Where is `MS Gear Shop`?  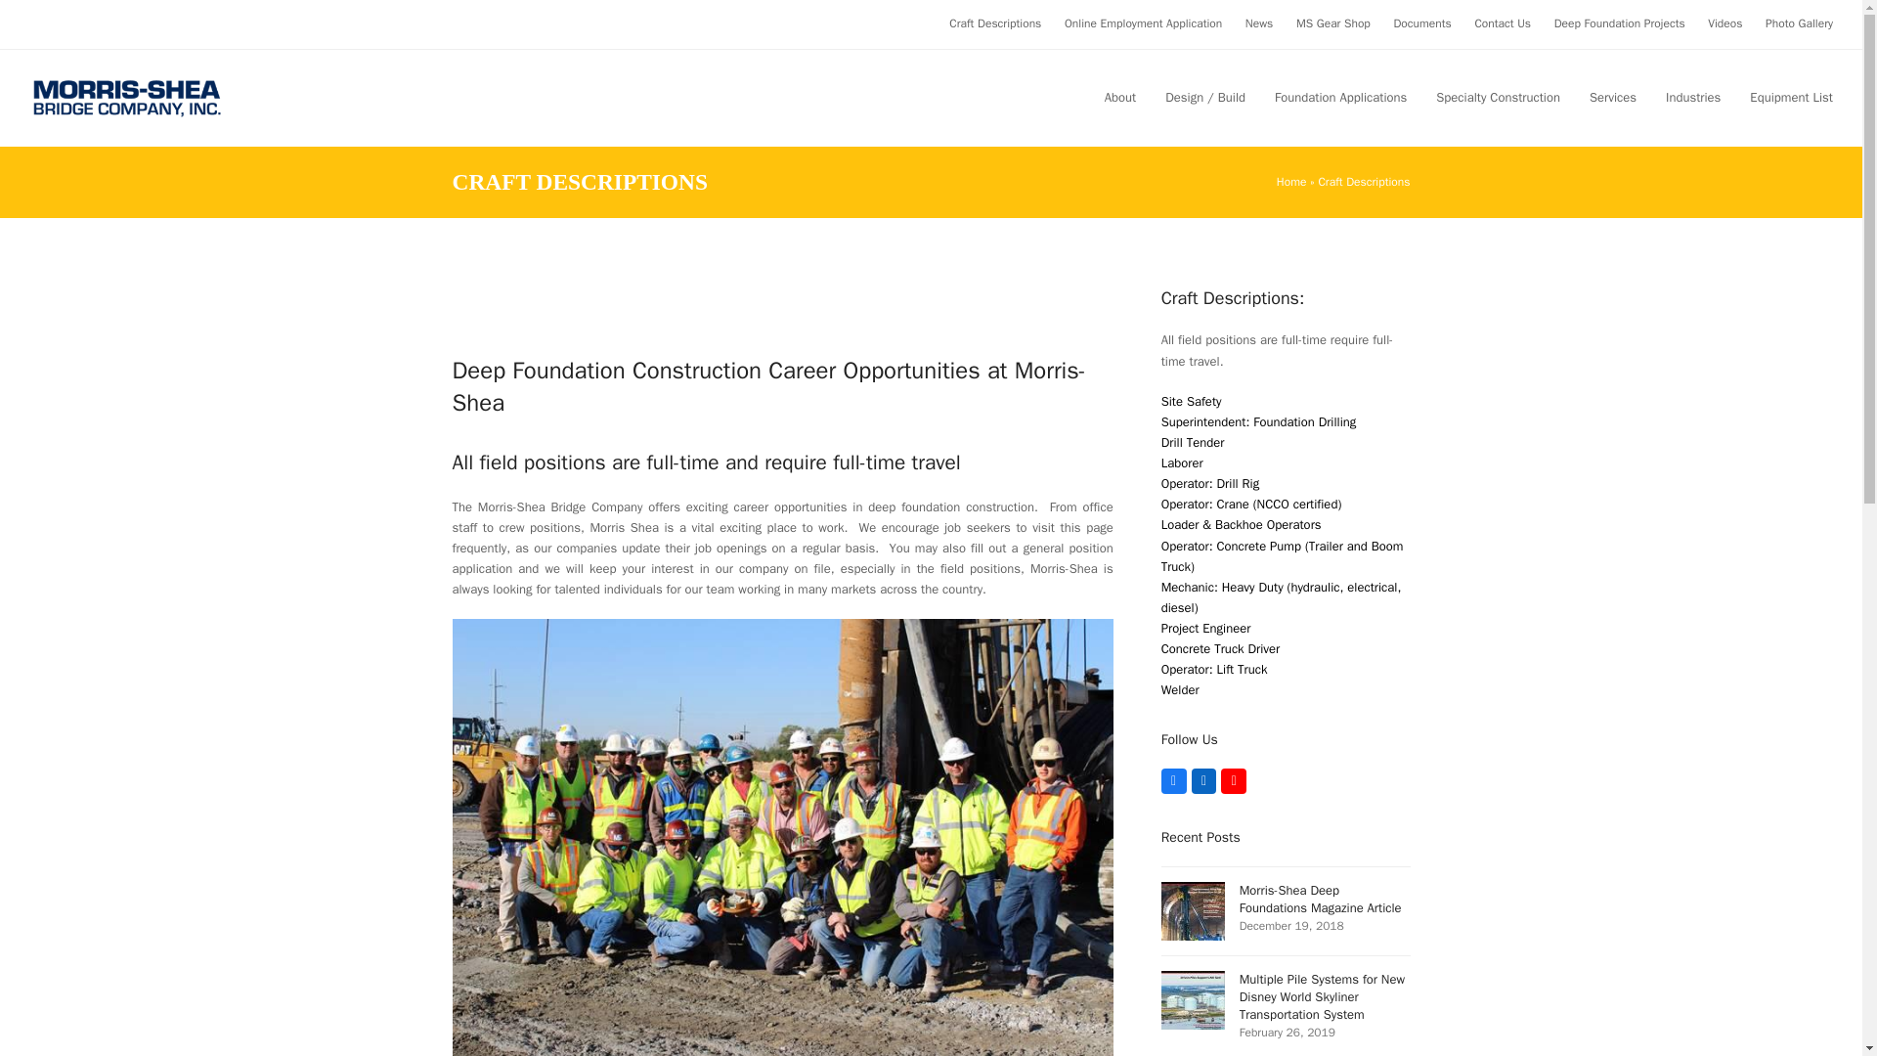 MS Gear Shop is located at coordinates (1333, 23).